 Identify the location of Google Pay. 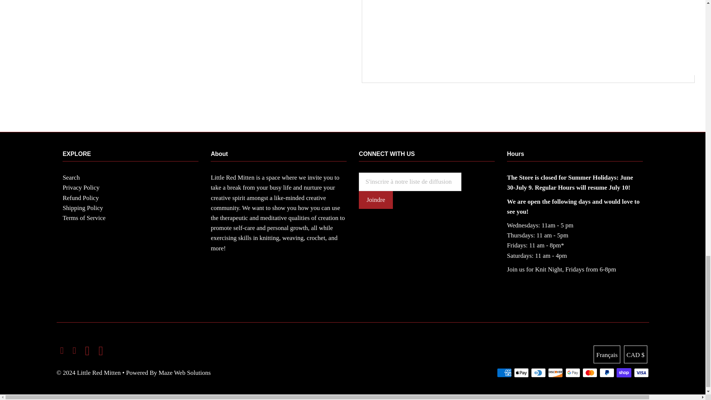
(573, 373).